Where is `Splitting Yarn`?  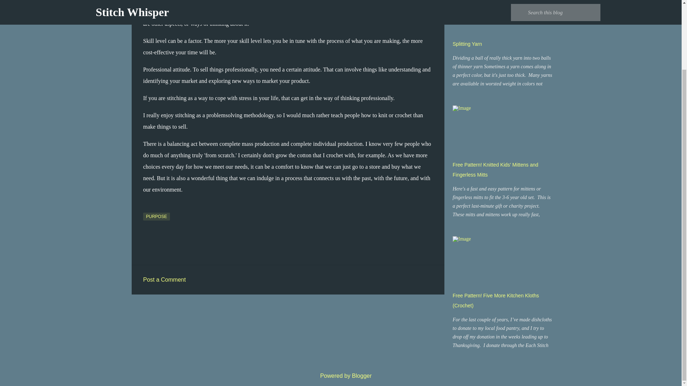 Splitting Yarn is located at coordinates (467, 44).